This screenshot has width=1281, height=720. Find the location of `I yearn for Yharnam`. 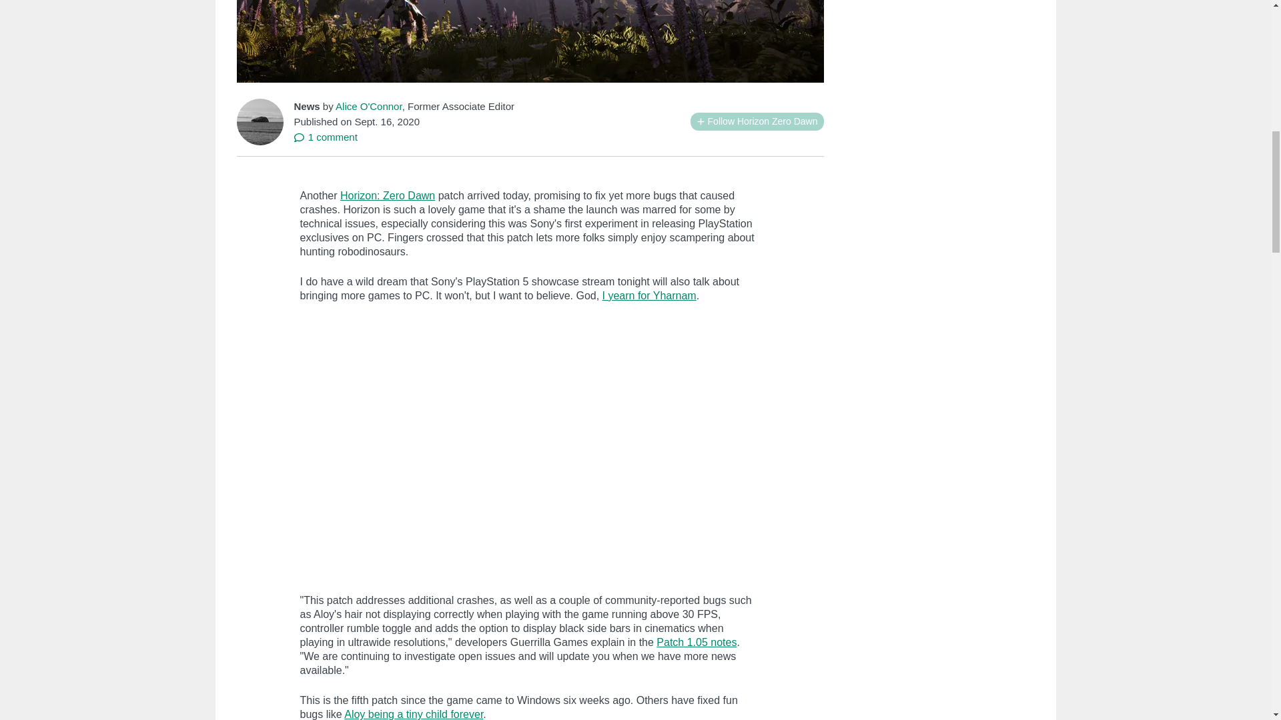

I yearn for Yharnam is located at coordinates (649, 296).